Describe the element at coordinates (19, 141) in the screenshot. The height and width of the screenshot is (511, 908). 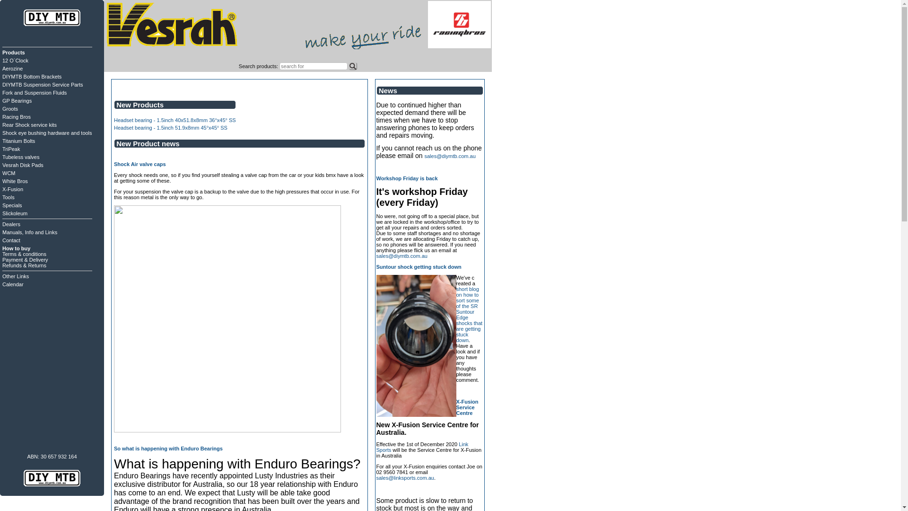
I see `Titanium Bolts` at that location.